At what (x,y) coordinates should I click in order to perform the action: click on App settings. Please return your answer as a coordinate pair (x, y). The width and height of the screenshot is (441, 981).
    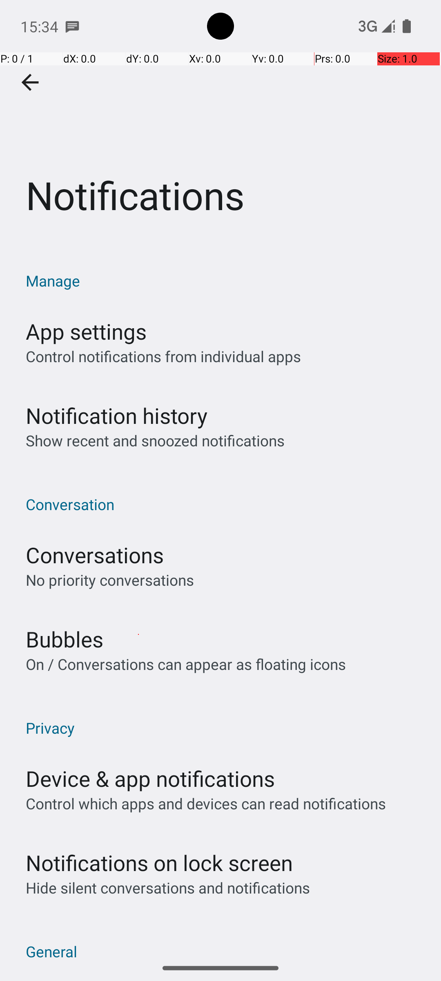
    Looking at the image, I should click on (86, 331).